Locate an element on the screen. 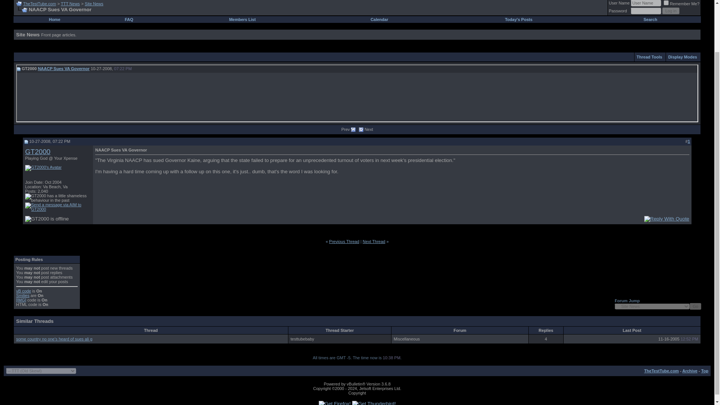 This screenshot has width=720, height=405. Search is located at coordinates (650, 19).